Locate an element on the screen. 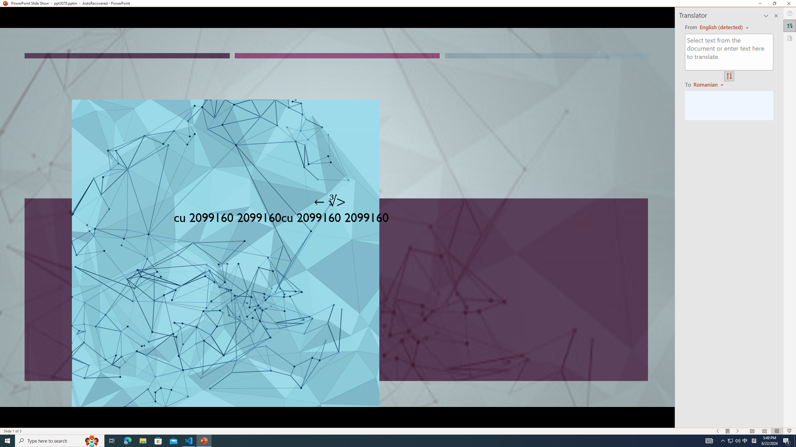  Slide Show Previous On is located at coordinates (718, 431).